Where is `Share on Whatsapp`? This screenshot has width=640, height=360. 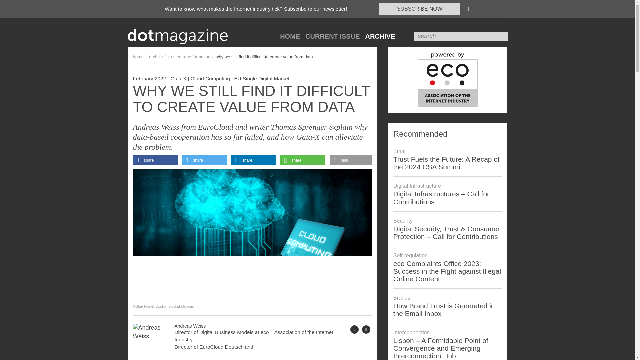 Share on Whatsapp is located at coordinates (303, 160).